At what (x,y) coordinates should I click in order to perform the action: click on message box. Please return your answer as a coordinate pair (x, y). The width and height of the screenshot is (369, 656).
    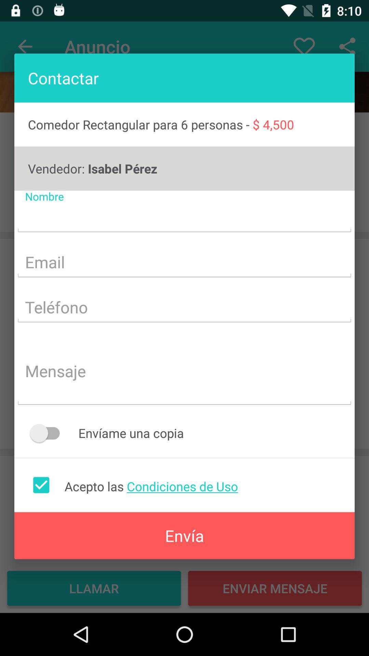
    Looking at the image, I should click on (184, 372).